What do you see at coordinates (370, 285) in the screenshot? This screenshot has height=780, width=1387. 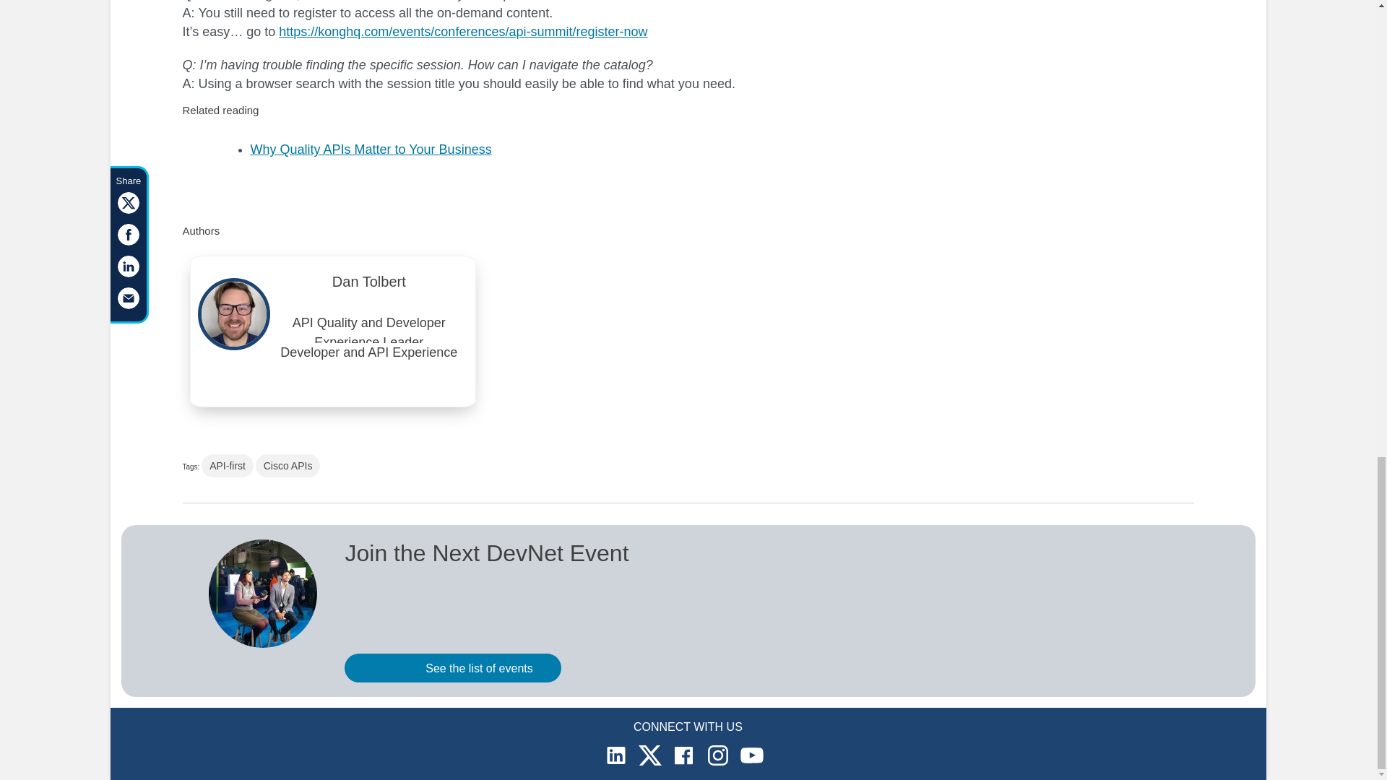 I see `Dan Tolbert` at bounding box center [370, 285].